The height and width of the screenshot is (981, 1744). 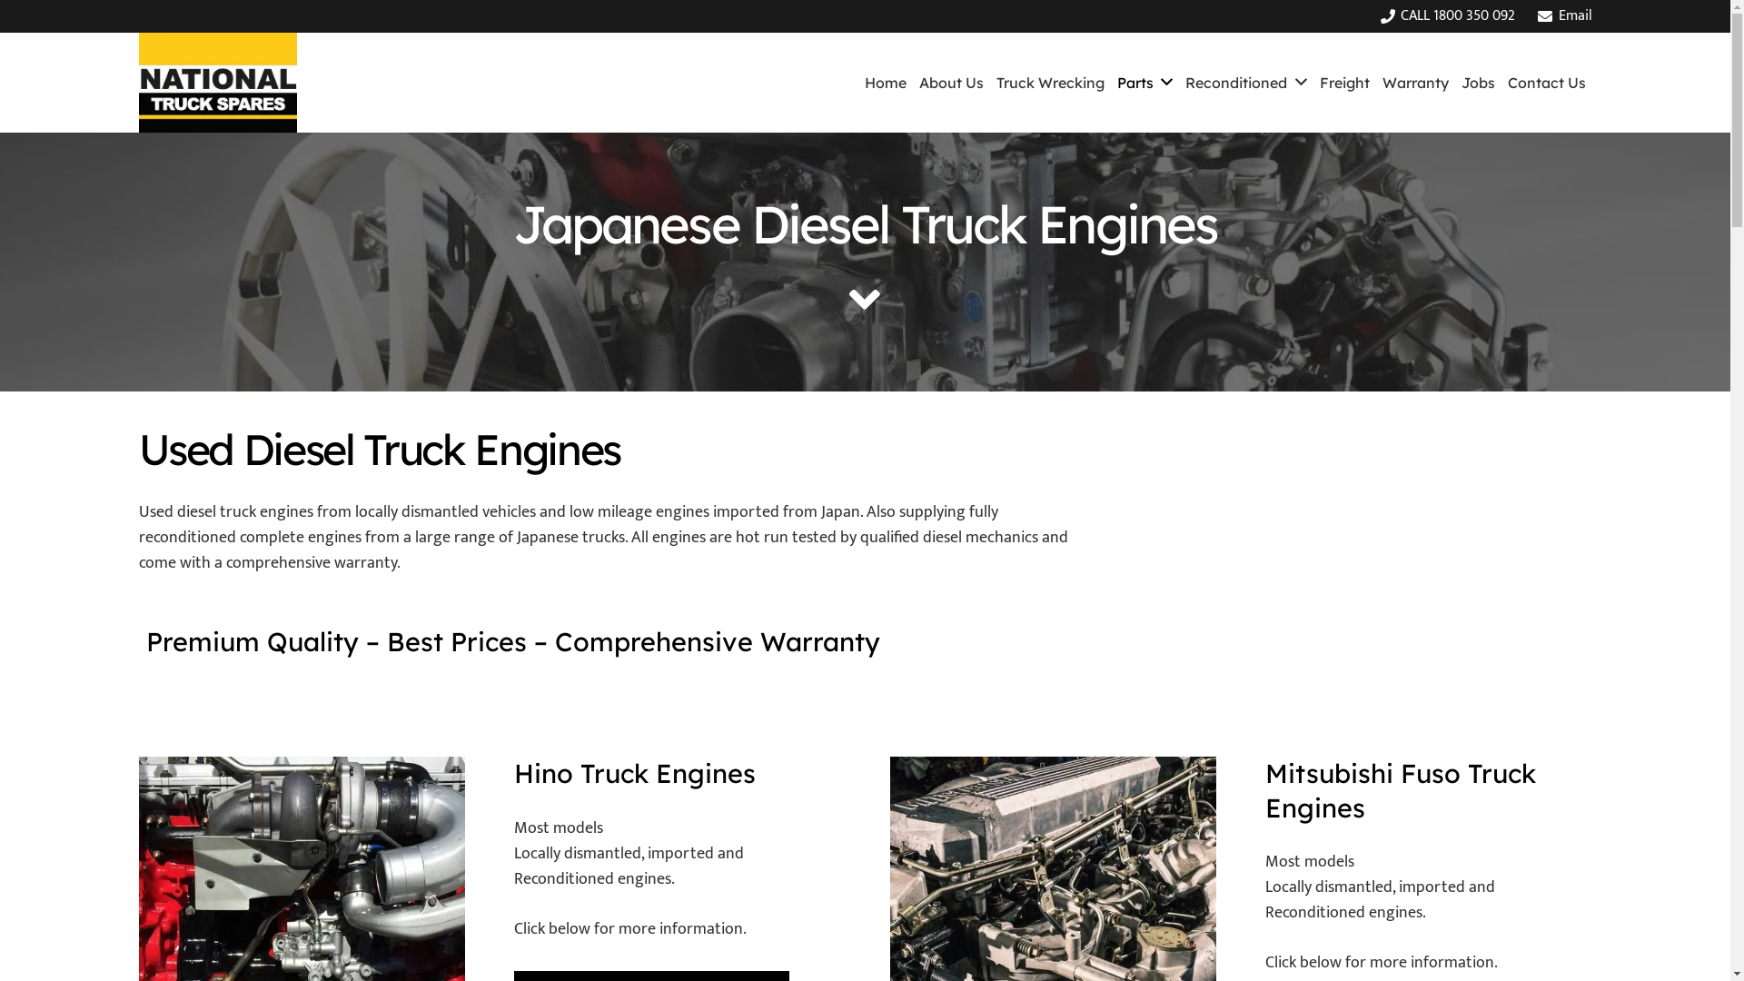 What do you see at coordinates (1246, 83) in the screenshot?
I see `Reconditioned` at bounding box center [1246, 83].